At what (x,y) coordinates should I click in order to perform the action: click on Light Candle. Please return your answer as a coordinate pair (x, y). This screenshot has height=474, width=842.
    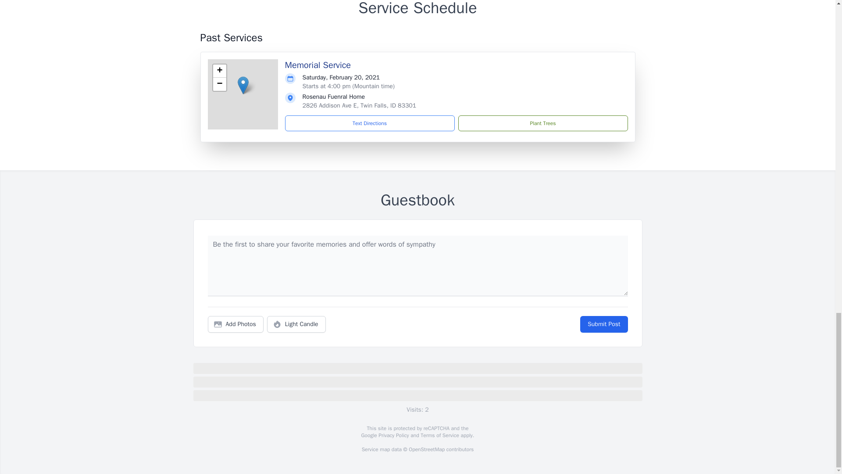
    Looking at the image, I should click on (296, 324).